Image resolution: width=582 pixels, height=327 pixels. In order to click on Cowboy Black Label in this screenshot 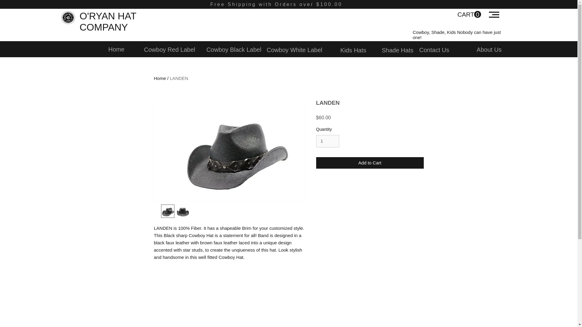, I will do `click(233, 49)`.